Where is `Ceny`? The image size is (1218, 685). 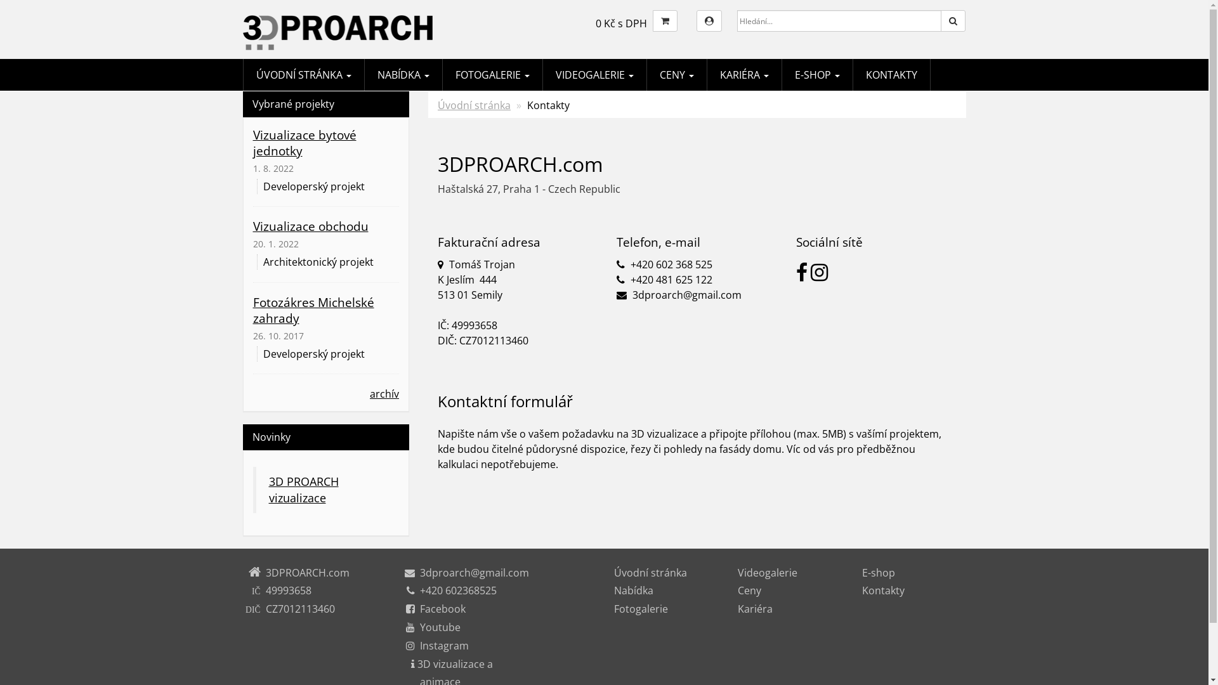
Ceny is located at coordinates (750, 590).